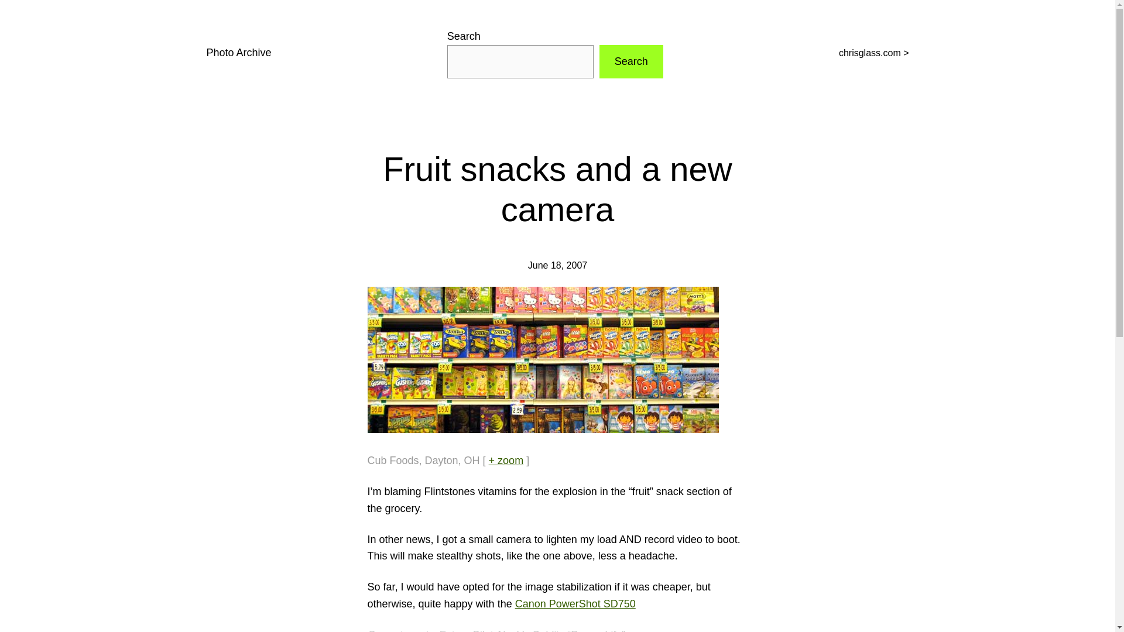  Describe the element at coordinates (631, 61) in the screenshot. I see `Search` at that location.